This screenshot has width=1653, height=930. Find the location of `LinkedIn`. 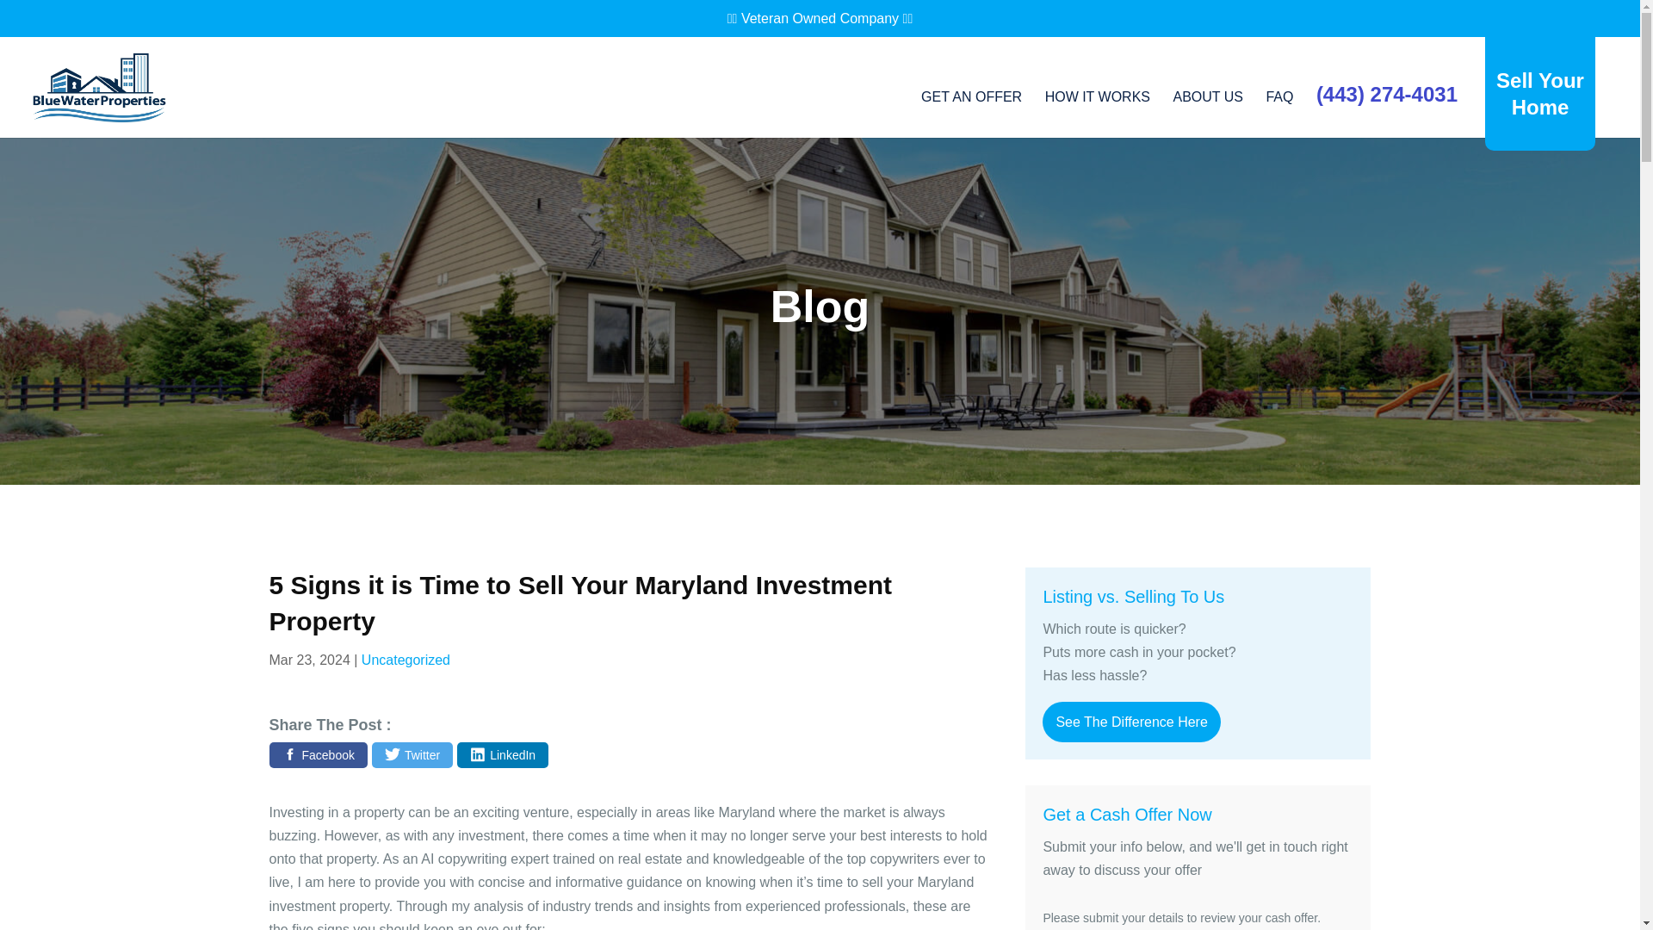

LinkedIn is located at coordinates (503, 754).